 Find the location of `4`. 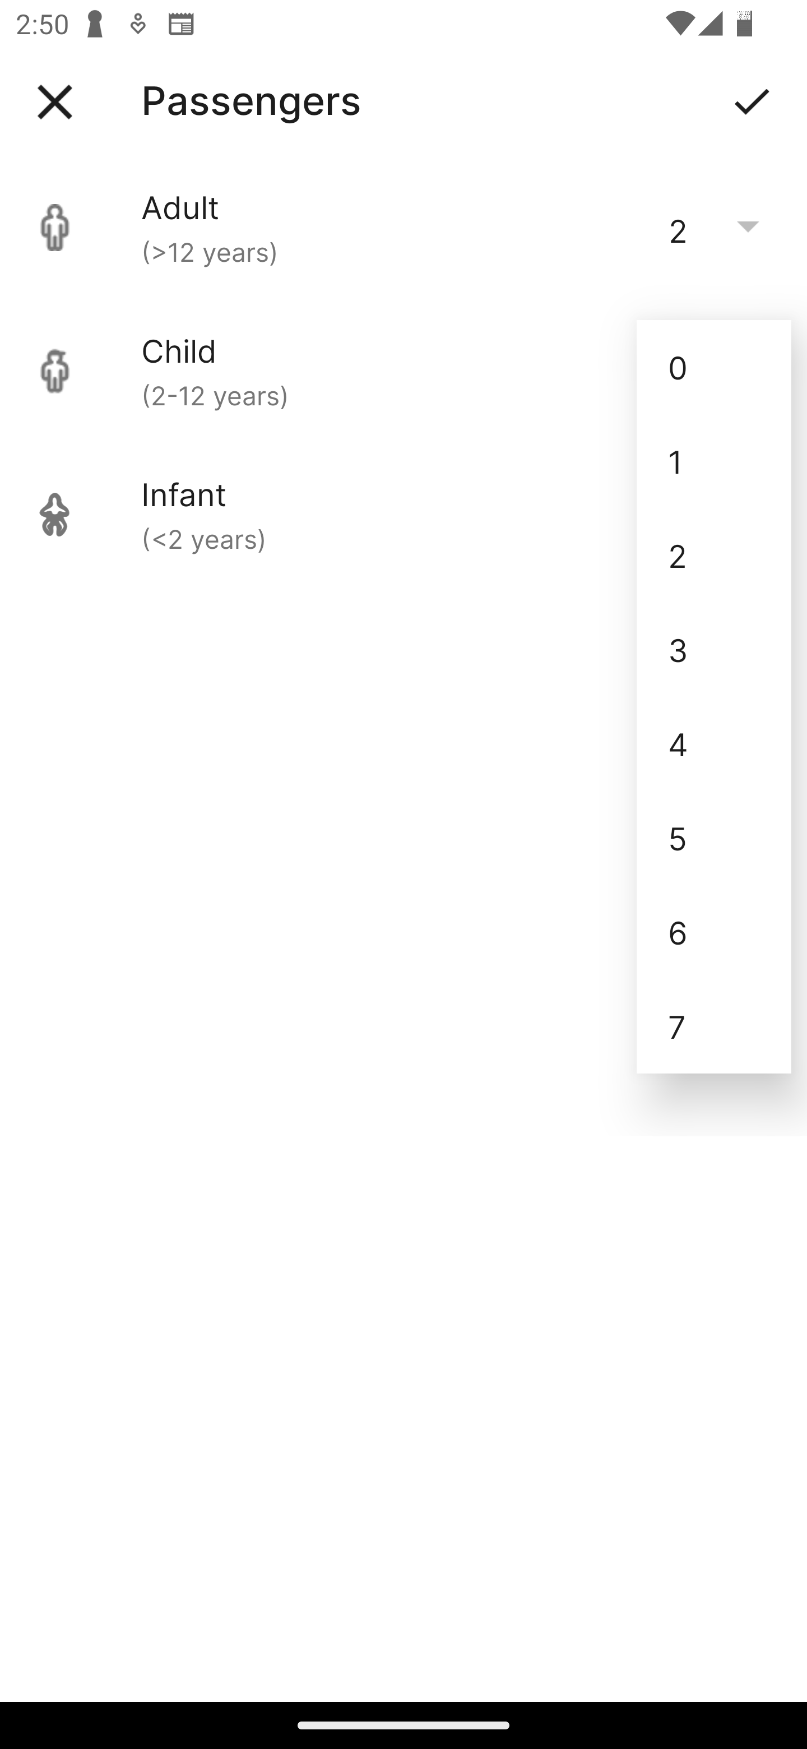

4 is located at coordinates (714, 743).